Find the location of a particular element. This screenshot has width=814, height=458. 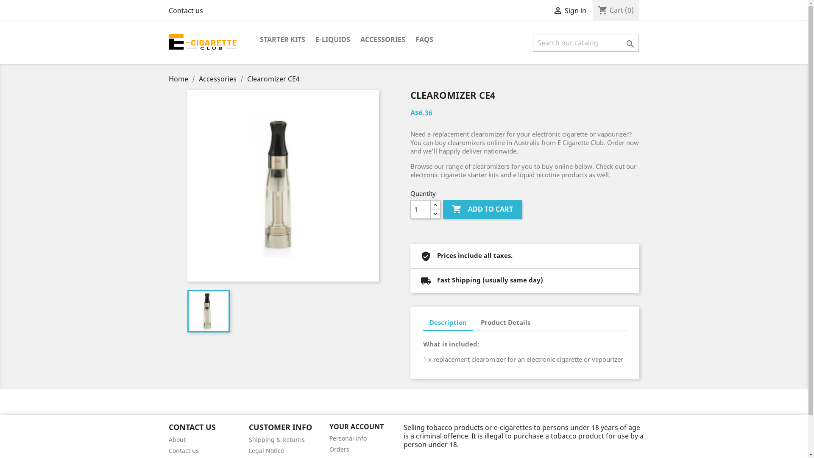

Orders is located at coordinates (339, 450).